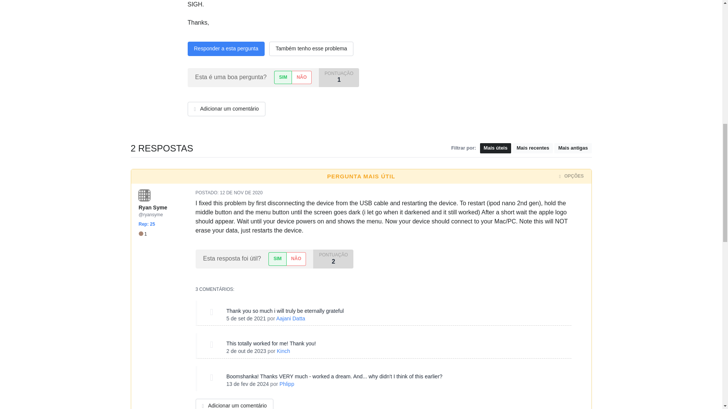  I want to click on 1 emblemas de Bronze, so click(143, 234).